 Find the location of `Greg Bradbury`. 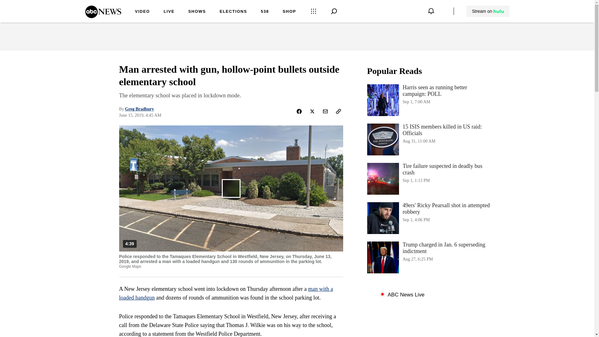

Greg Bradbury is located at coordinates (139, 109).